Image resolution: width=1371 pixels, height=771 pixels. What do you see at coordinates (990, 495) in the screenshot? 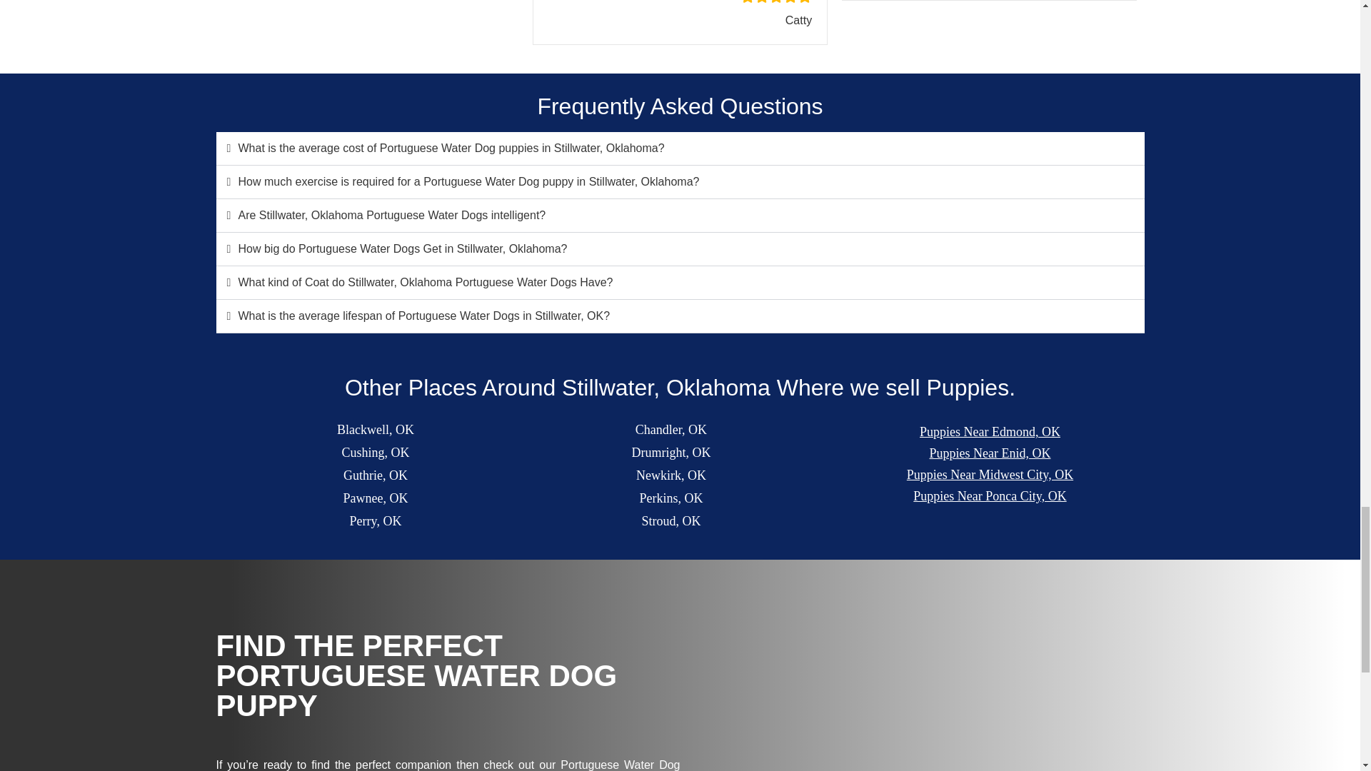
I see `Puppies Near Ponca City, OK` at bounding box center [990, 495].